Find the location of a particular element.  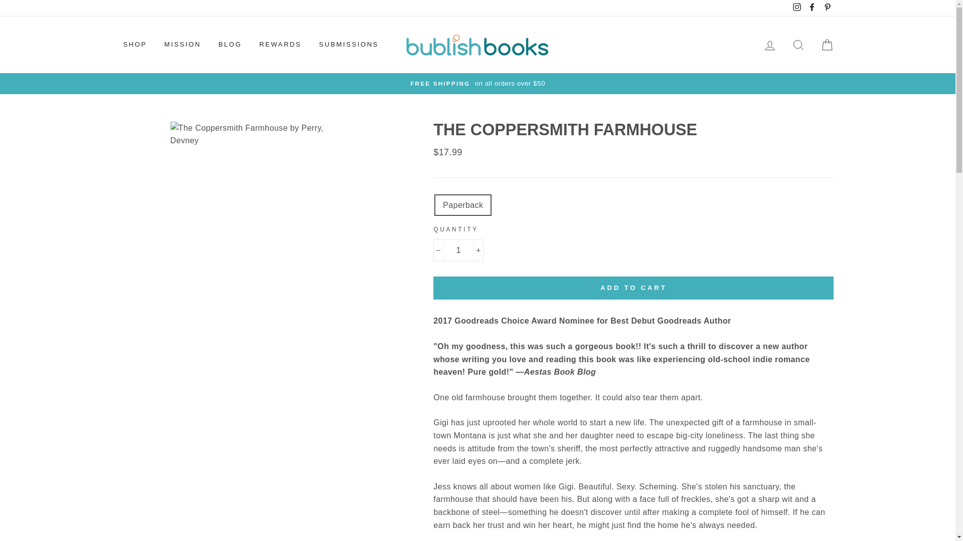

REWARDS is located at coordinates (280, 45).